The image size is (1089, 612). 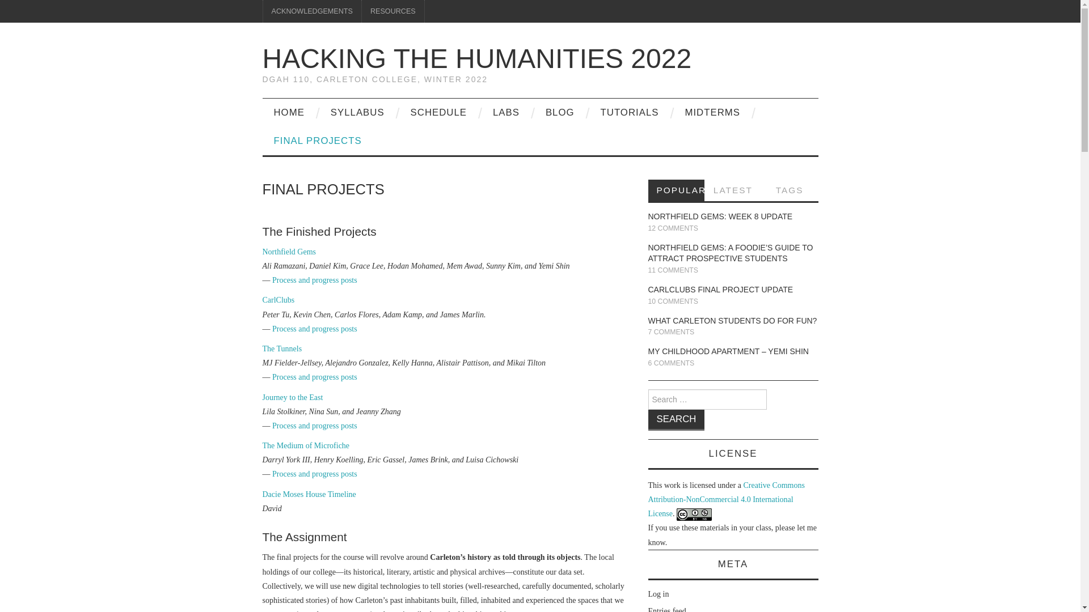 I want to click on What Carleton Students Do For Fun?, so click(x=732, y=321).